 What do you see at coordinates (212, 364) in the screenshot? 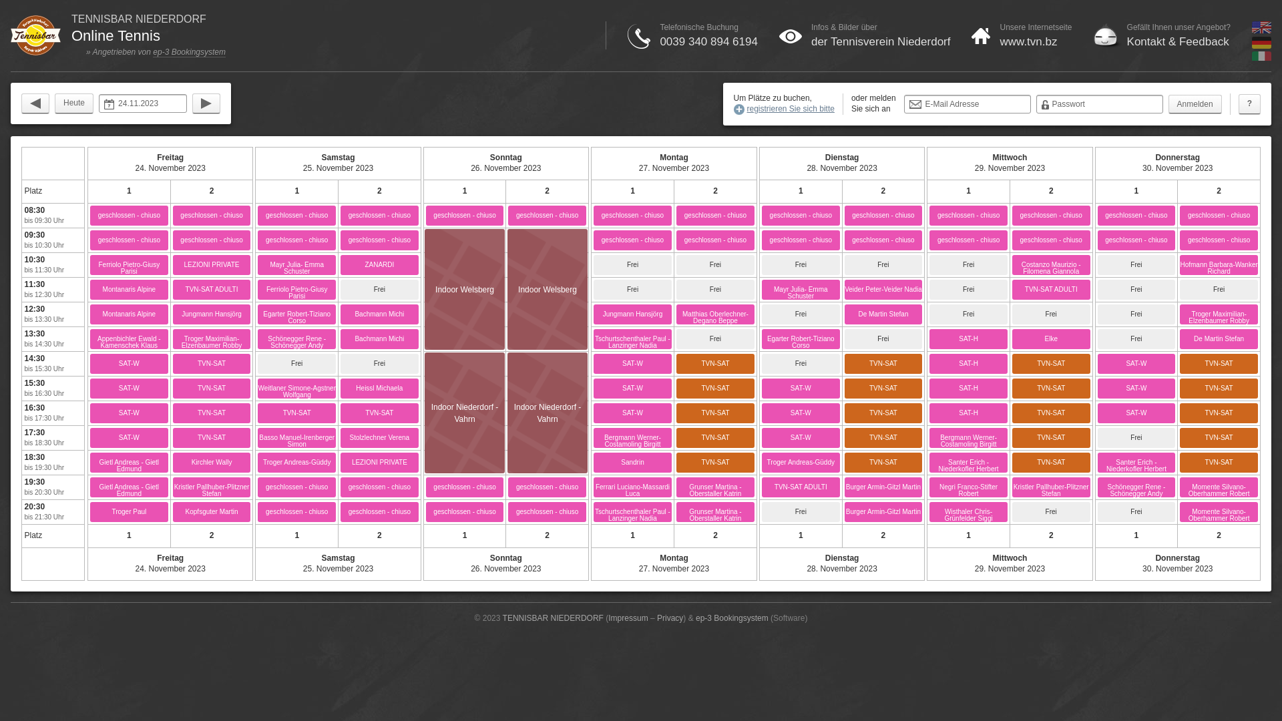
I see `TVN-SAT` at bounding box center [212, 364].